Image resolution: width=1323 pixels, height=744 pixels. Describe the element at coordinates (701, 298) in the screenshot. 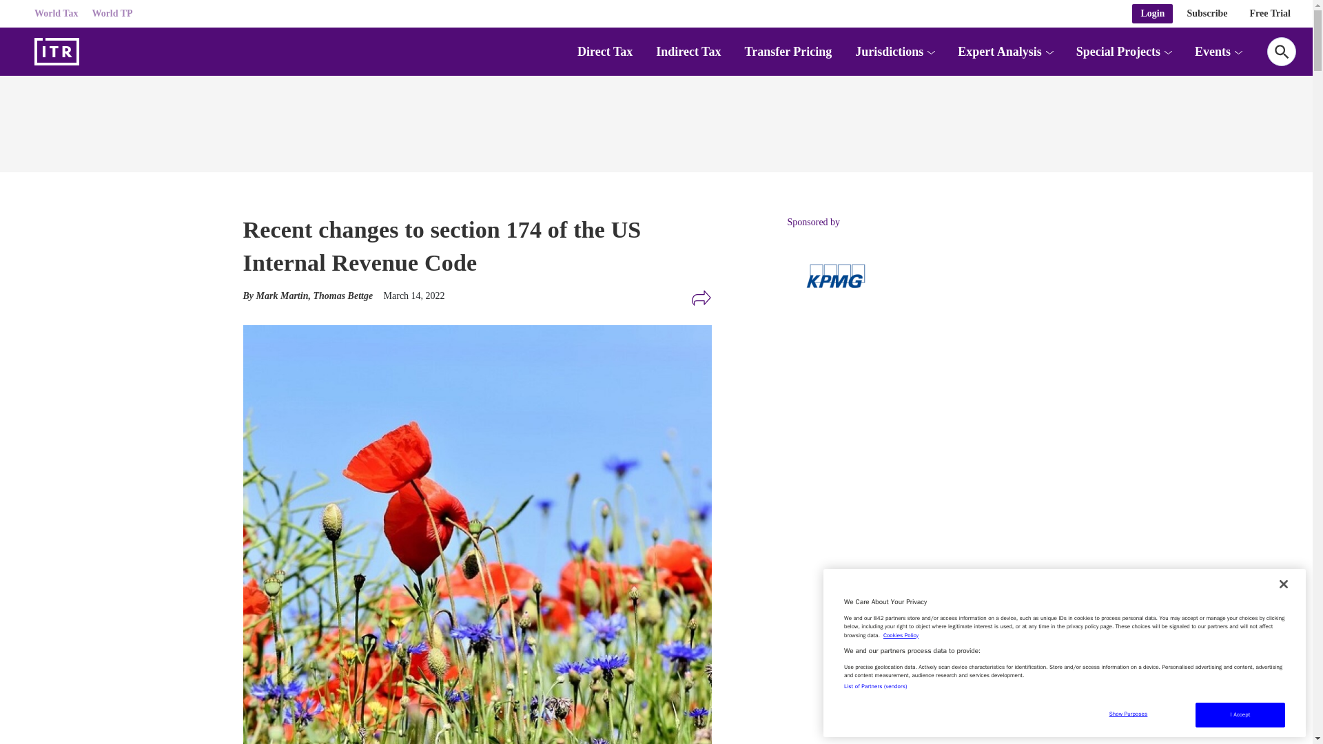

I see `Share` at that location.